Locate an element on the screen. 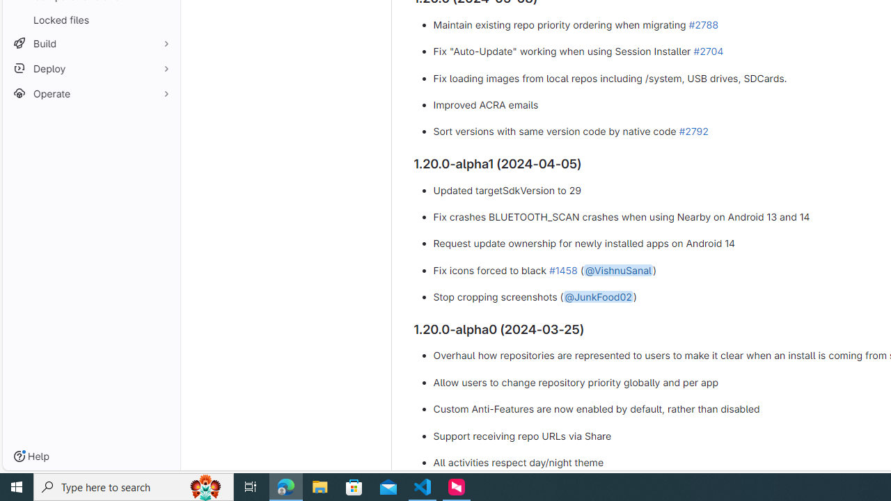 This screenshot has height=501, width=891. Locked files is located at coordinates (90, 19).